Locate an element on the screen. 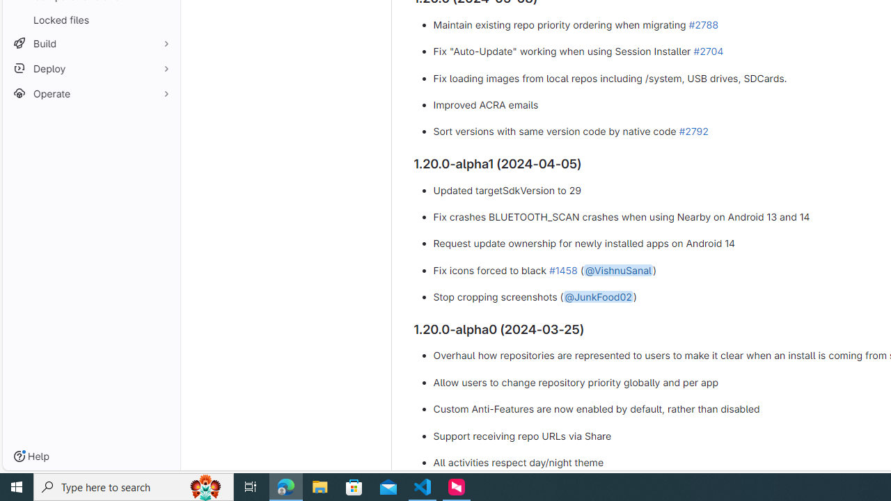 This screenshot has height=501, width=891. Locked files is located at coordinates (90, 19).